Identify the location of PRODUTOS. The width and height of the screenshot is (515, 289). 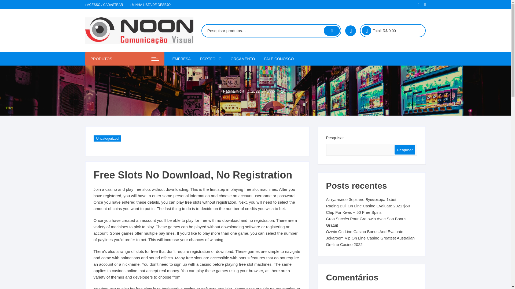
(125, 59).